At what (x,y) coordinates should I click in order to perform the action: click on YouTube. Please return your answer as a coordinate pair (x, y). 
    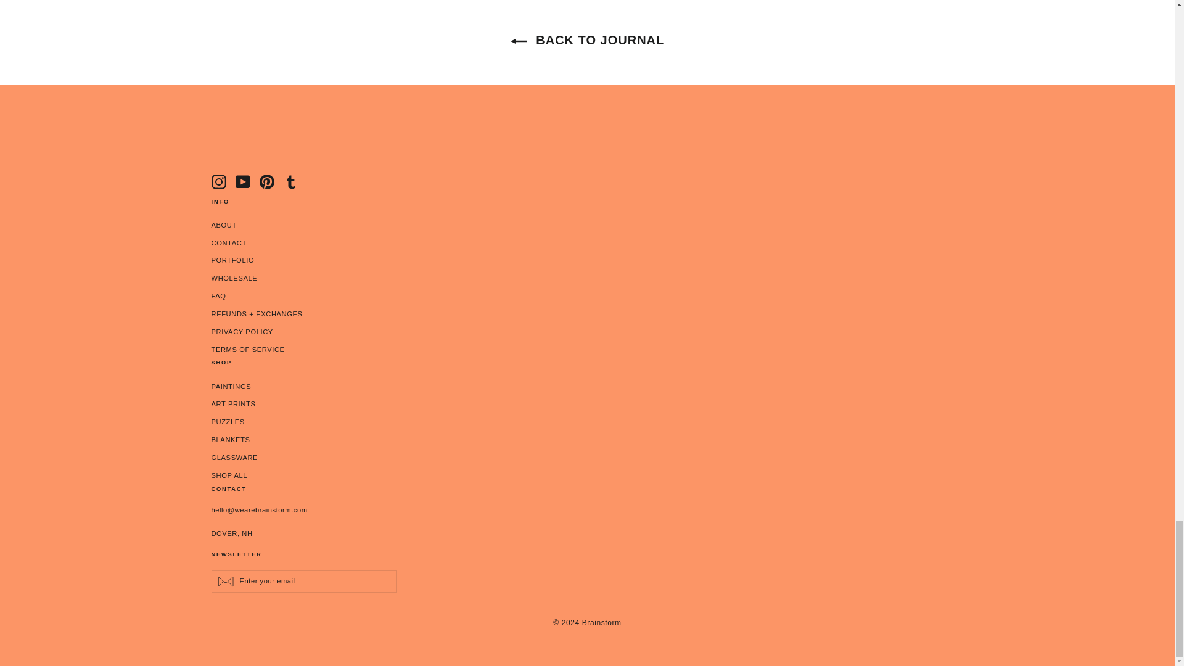
    Looking at the image, I should click on (243, 181).